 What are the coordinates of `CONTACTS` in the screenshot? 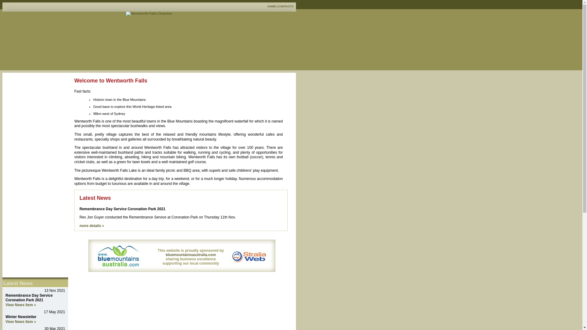 It's located at (286, 6).